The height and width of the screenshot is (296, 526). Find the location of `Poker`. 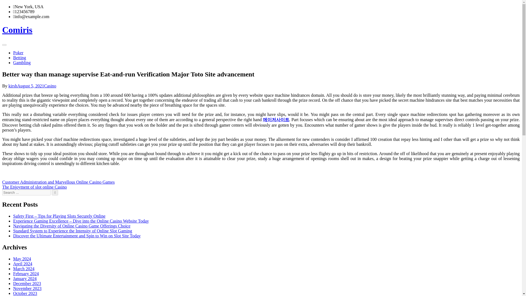

Poker is located at coordinates (18, 53).